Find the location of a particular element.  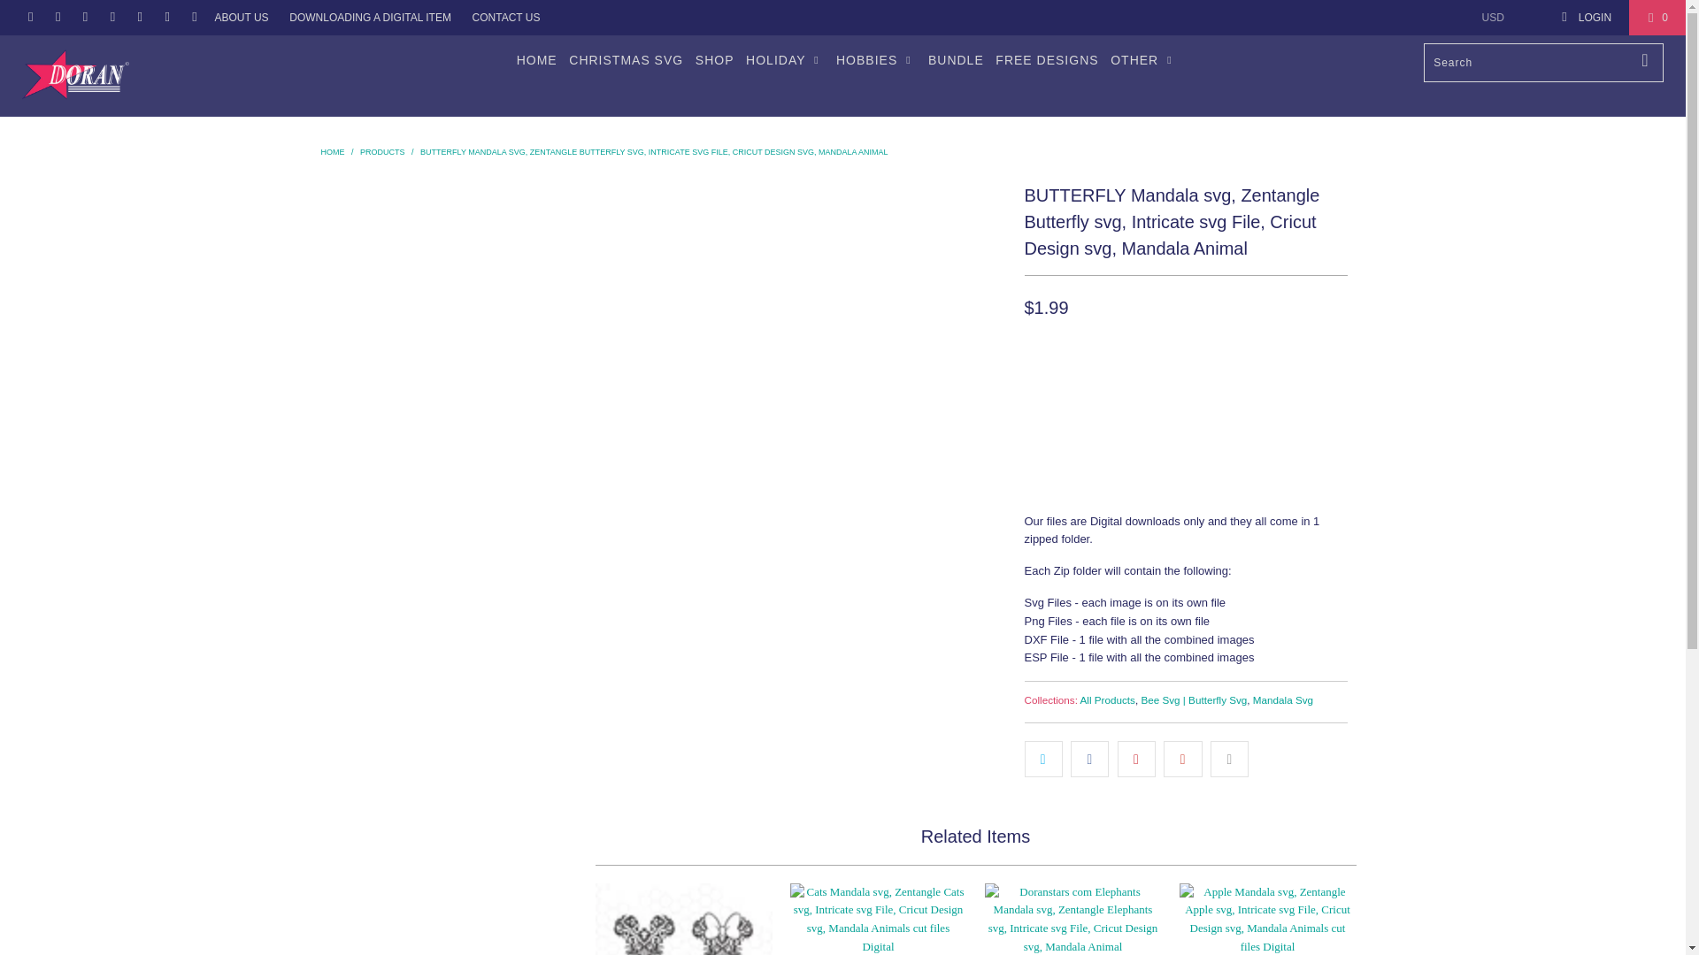

DoranStars on Facebook is located at coordinates (57, 18).